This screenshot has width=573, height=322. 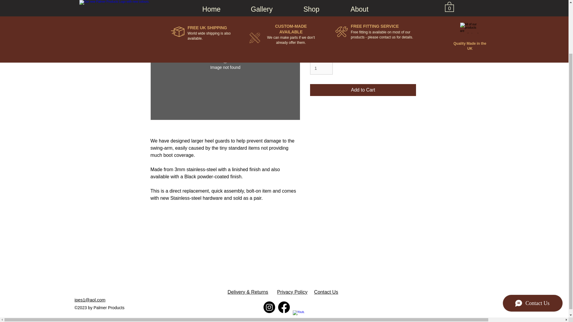 What do you see at coordinates (292, 292) in the screenshot?
I see `Privacy Policy` at bounding box center [292, 292].